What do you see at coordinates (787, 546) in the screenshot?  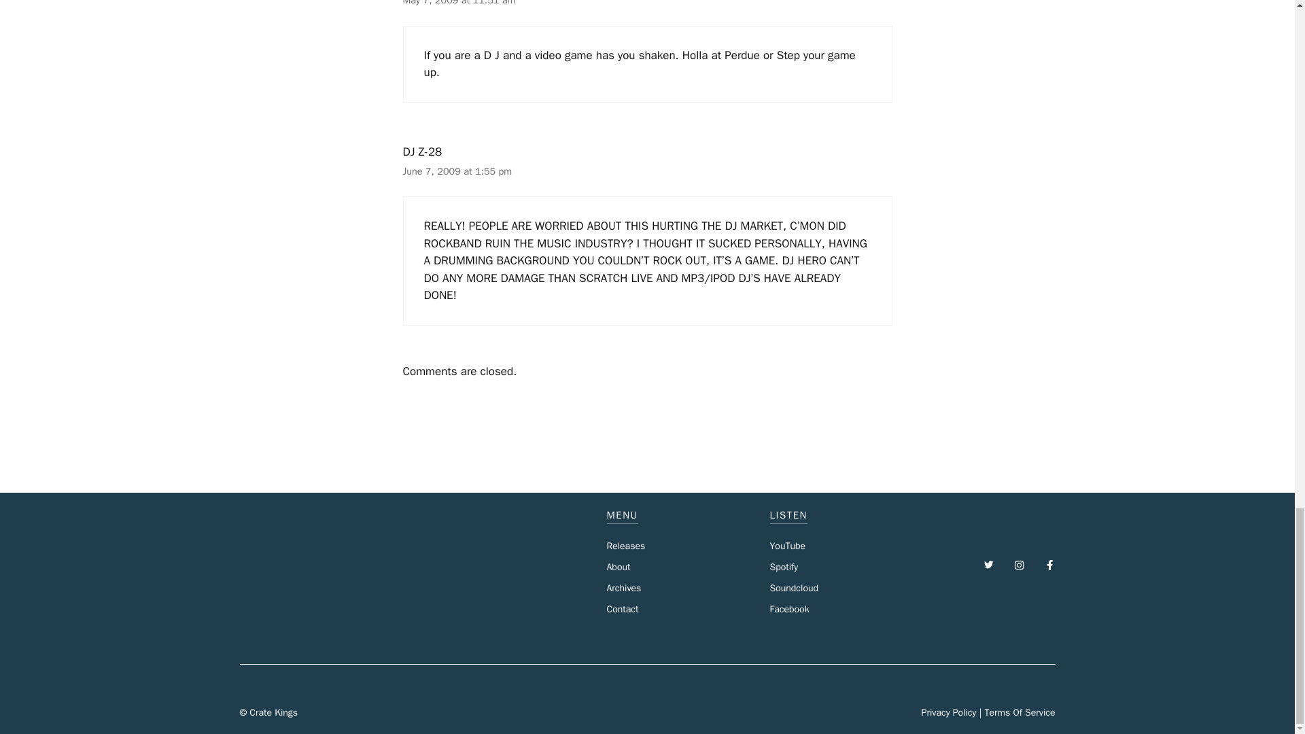 I see `YouTube` at bounding box center [787, 546].